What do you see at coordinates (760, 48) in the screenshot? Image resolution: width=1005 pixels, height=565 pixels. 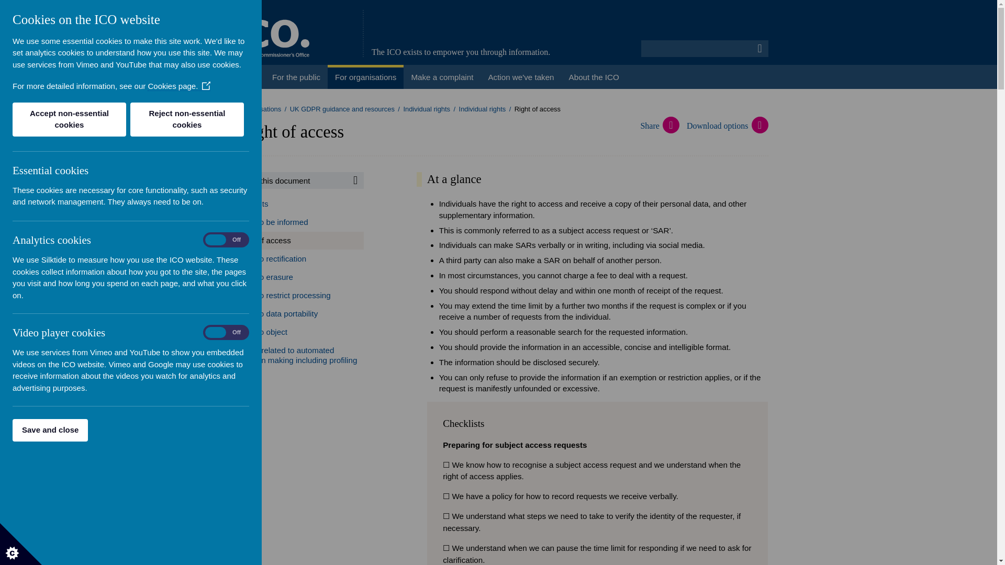 I see `Search` at bounding box center [760, 48].